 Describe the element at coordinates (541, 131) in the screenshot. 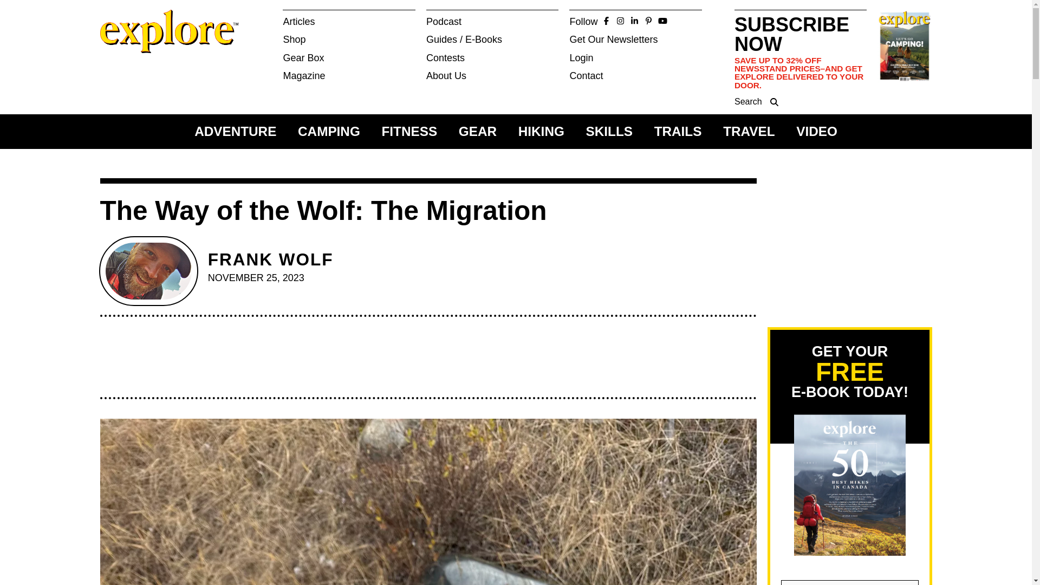

I see `HIKING` at that location.